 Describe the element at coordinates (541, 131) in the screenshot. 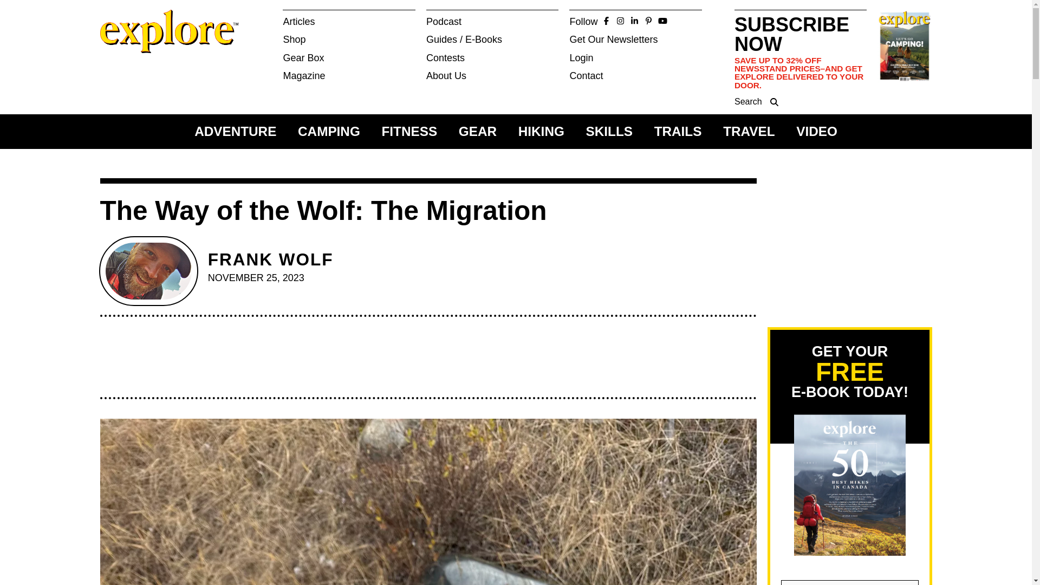

I see `HIKING` at that location.